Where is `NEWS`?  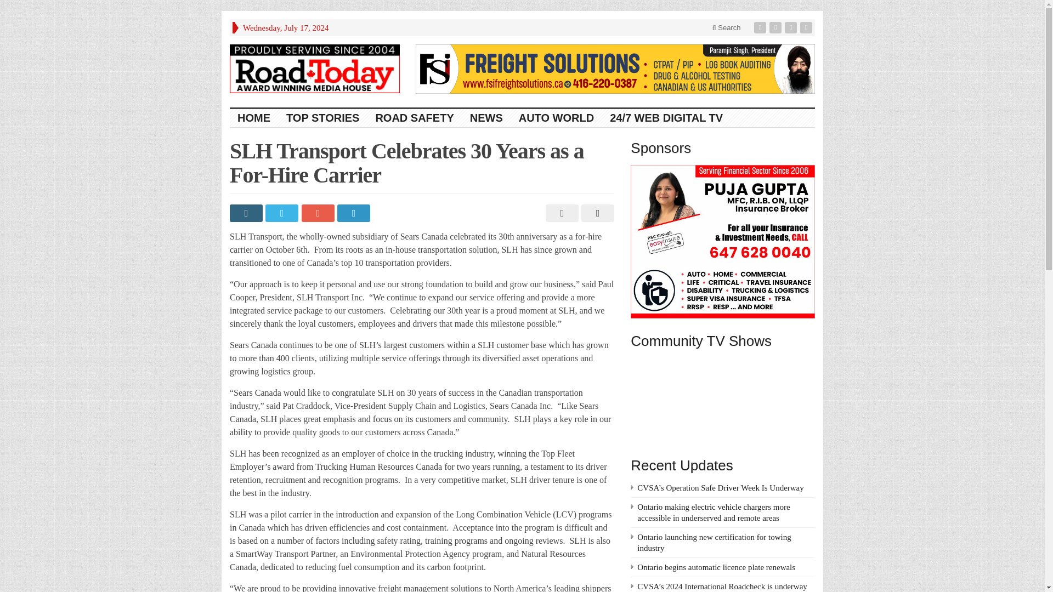 NEWS is located at coordinates (486, 118).